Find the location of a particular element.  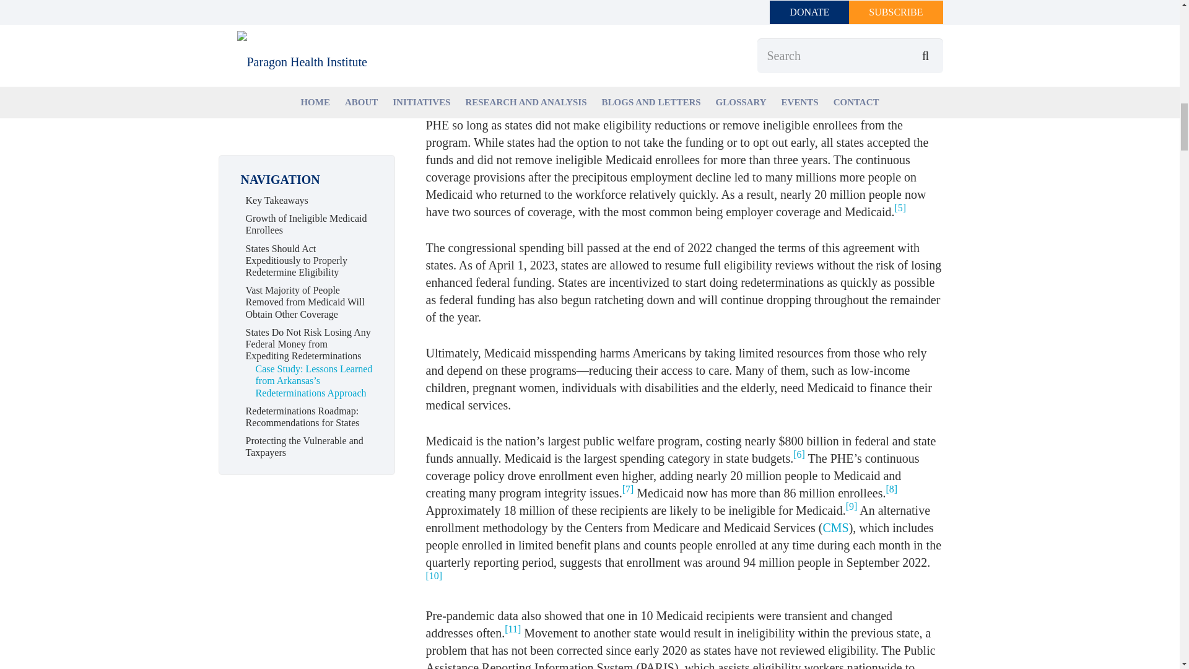

3 is located at coordinates (690, 1).